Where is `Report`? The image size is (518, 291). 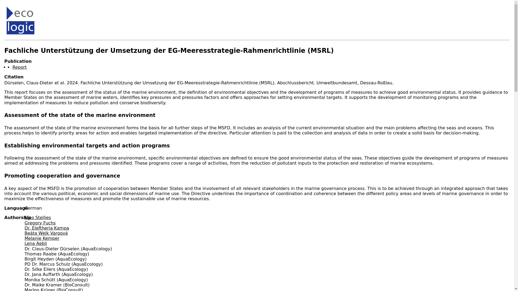
Report is located at coordinates (19, 67).